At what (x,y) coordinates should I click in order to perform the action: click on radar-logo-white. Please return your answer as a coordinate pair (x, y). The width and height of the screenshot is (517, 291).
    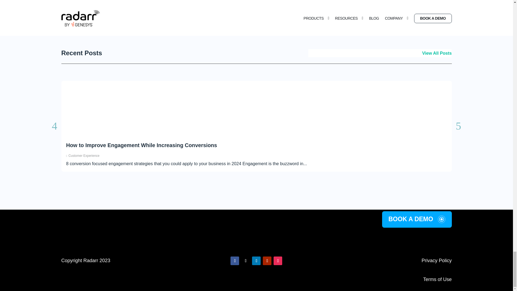
    Looking at the image, I should click on (256, 242).